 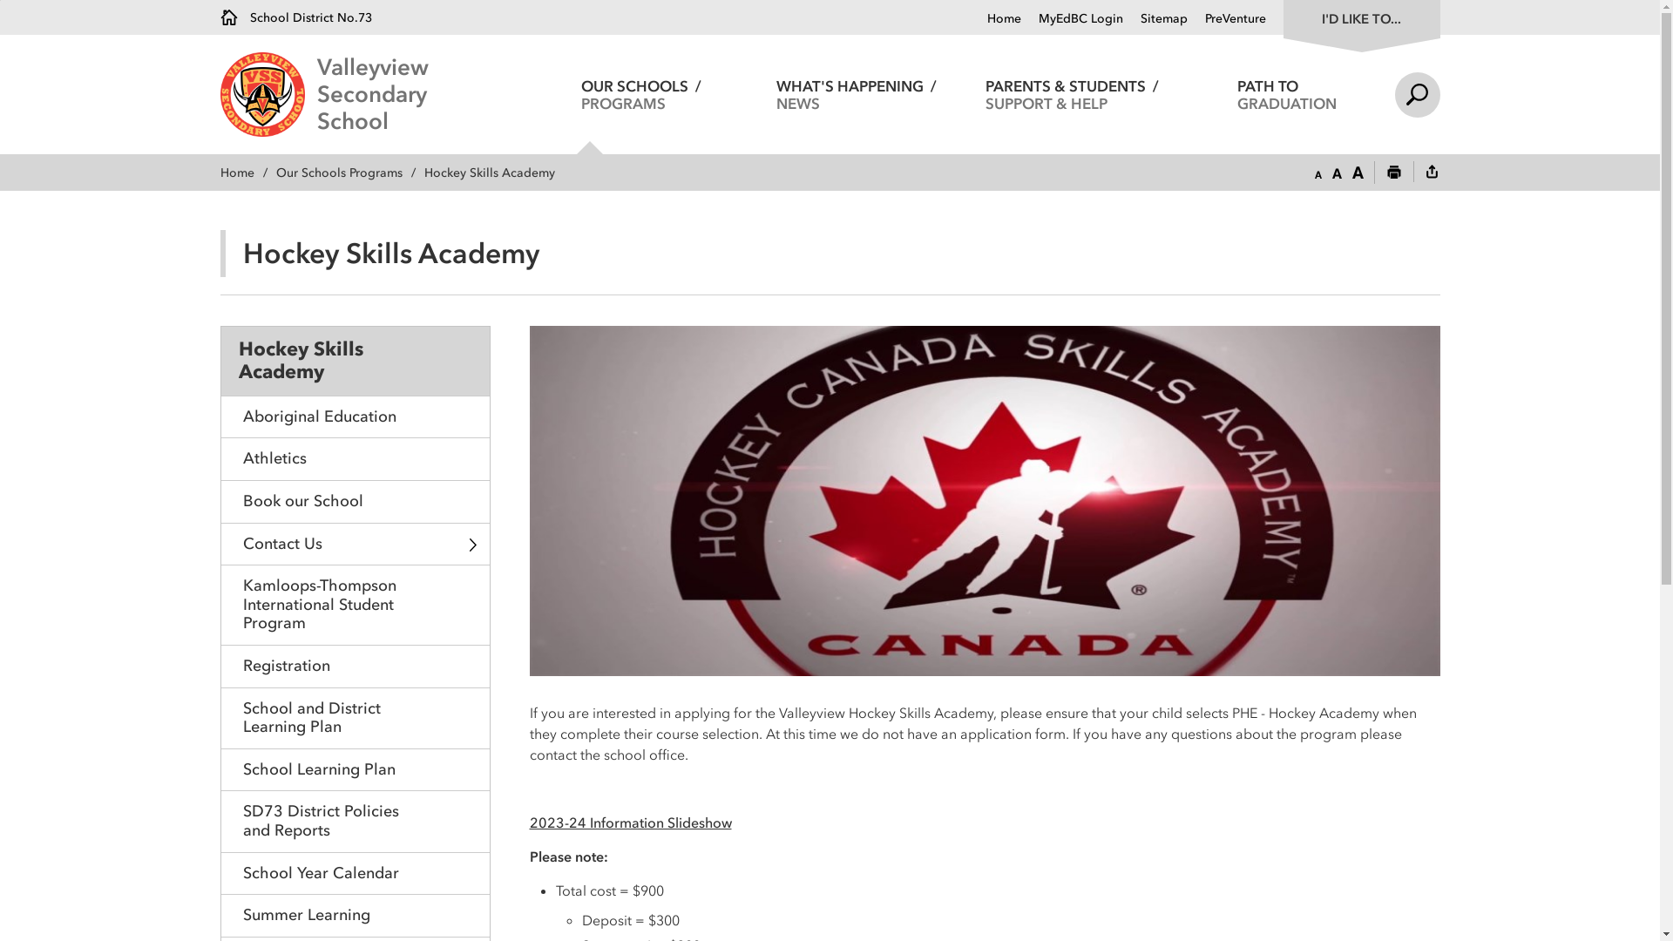 What do you see at coordinates (356, 458) in the screenshot?
I see `Athletics` at bounding box center [356, 458].